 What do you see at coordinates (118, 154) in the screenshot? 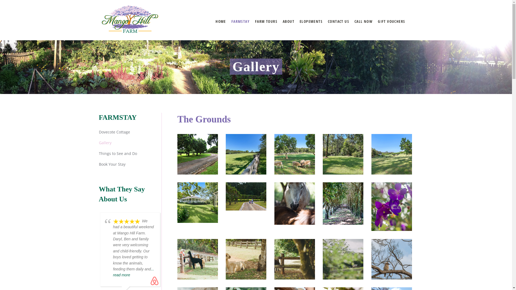
I see `Things to See and Do` at bounding box center [118, 154].